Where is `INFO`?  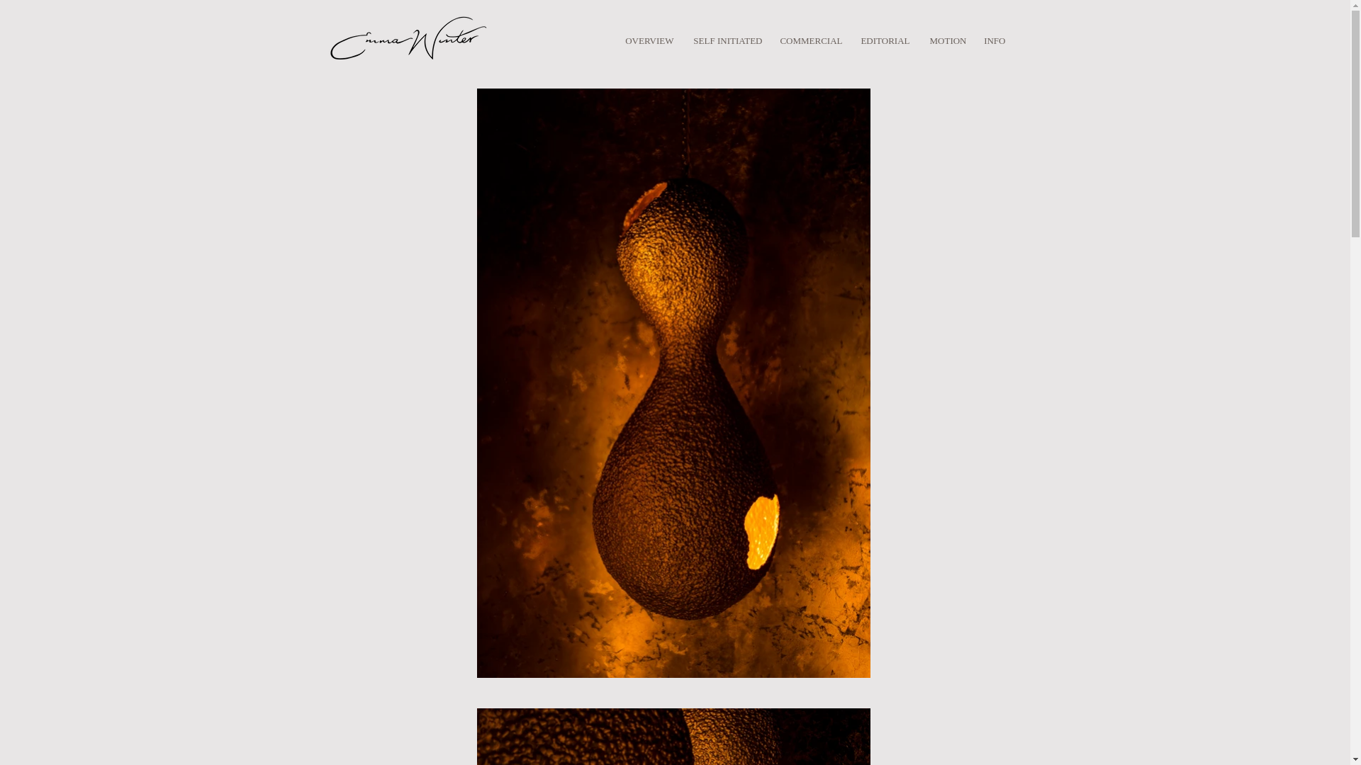
INFO is located at coordinates (993, 41).